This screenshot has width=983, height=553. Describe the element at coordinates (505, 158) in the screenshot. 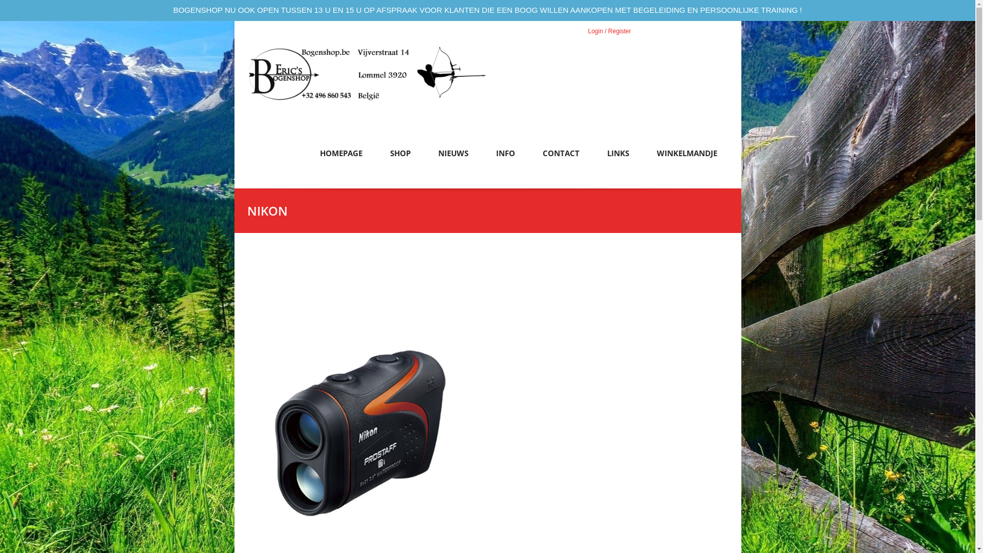

I see `INFO` at that location.